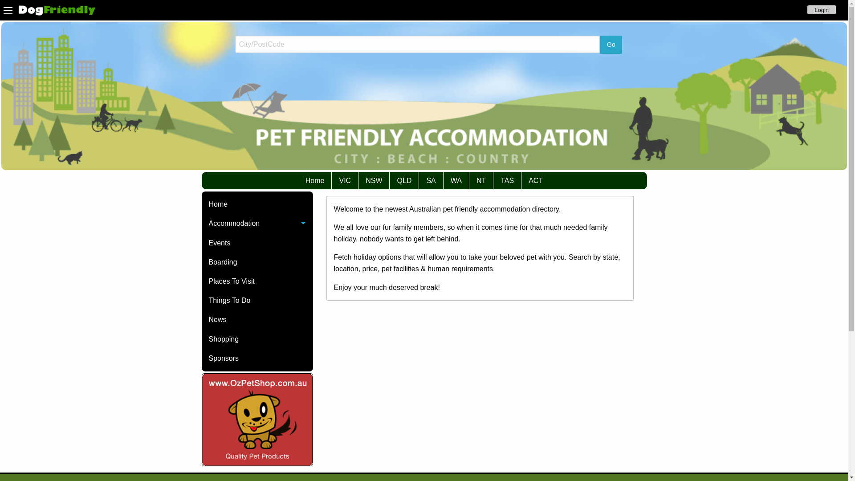 The height and width of the screenshot is (481, 855). What do you see at coordinates (257, 301) in the screenshot?
I see `Things To Do` at bounding box center [257, 301].